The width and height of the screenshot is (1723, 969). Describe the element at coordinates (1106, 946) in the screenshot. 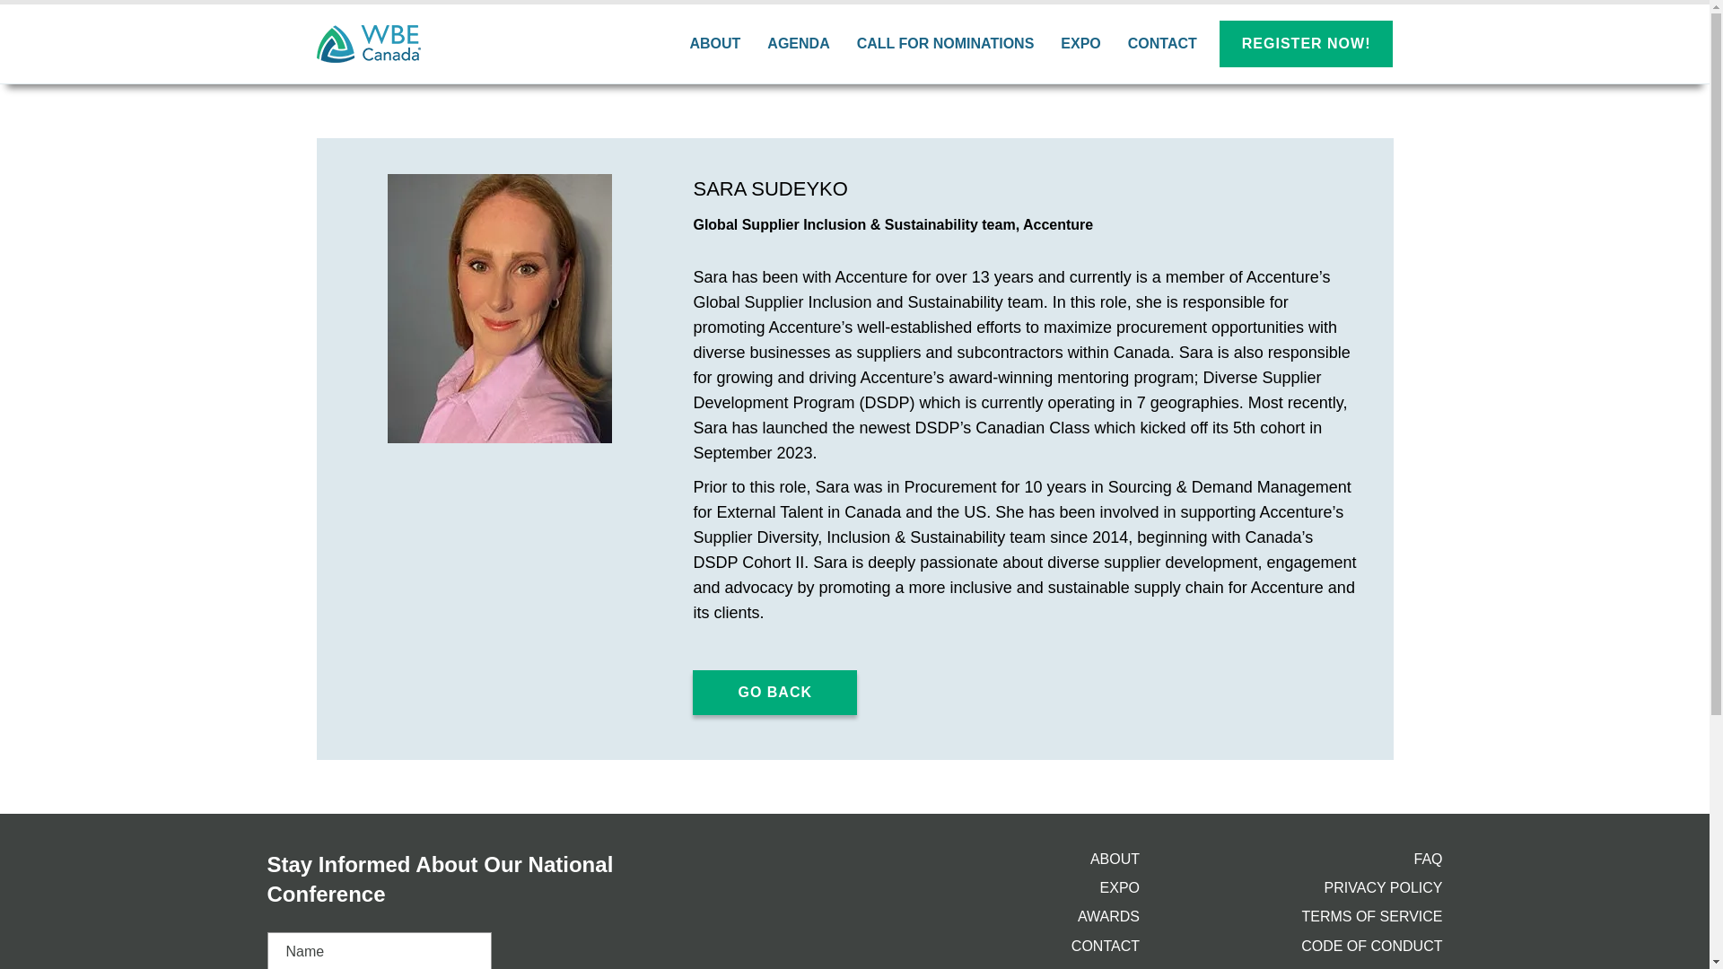

I see `CONTACT` at that location.